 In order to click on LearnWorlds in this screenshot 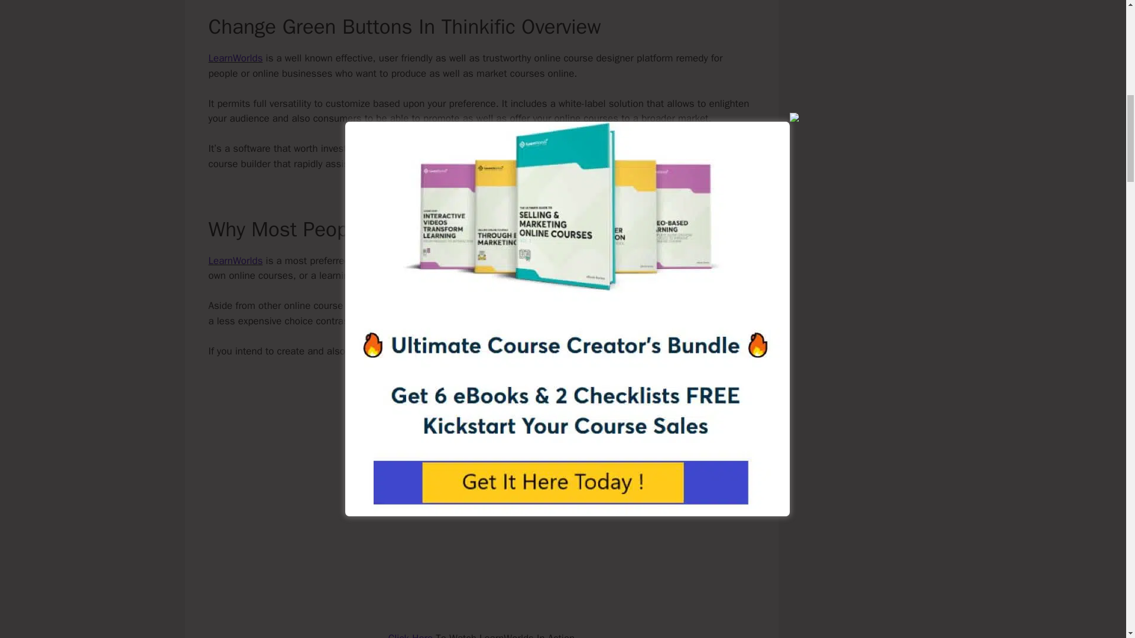, I will do `click(235, 260)`.